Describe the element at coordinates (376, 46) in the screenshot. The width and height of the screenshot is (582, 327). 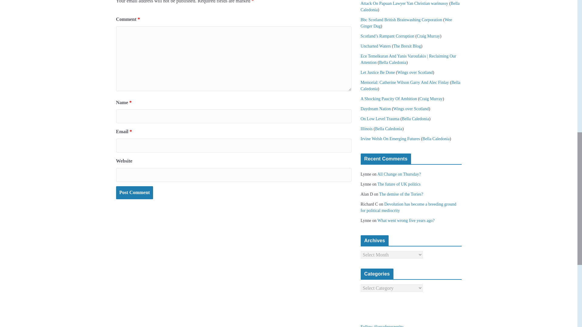
I see `Uncharted Waters` at that location.